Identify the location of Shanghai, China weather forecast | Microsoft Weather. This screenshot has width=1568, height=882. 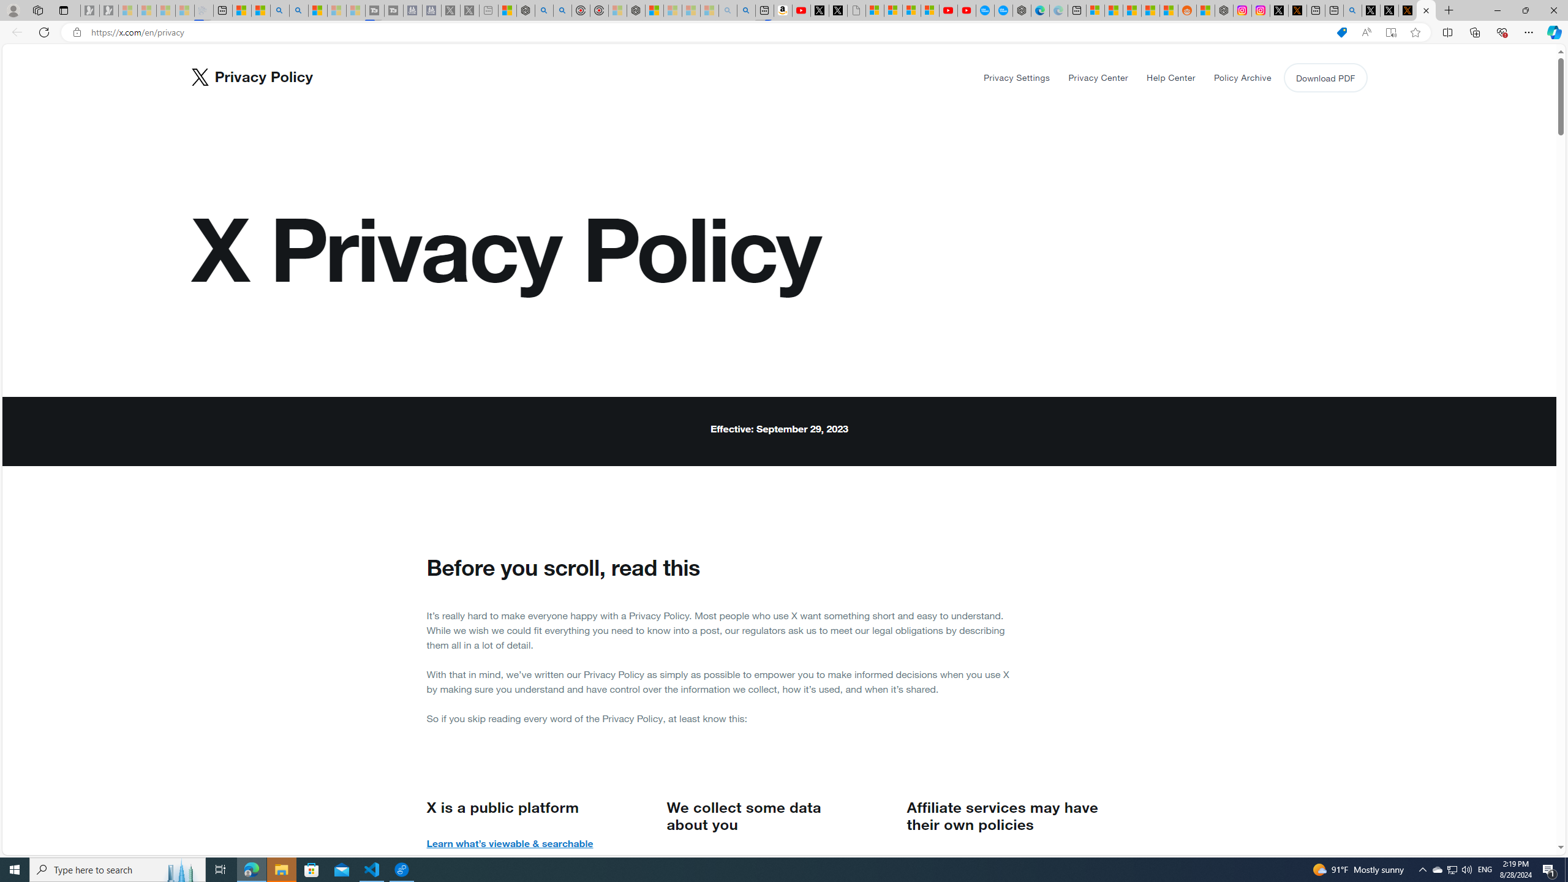
(1114, 10).